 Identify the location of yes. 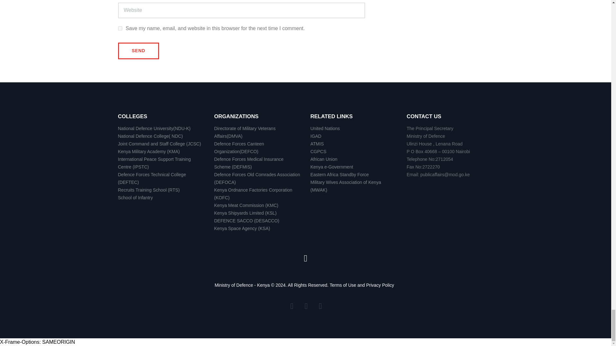
(120, 28).